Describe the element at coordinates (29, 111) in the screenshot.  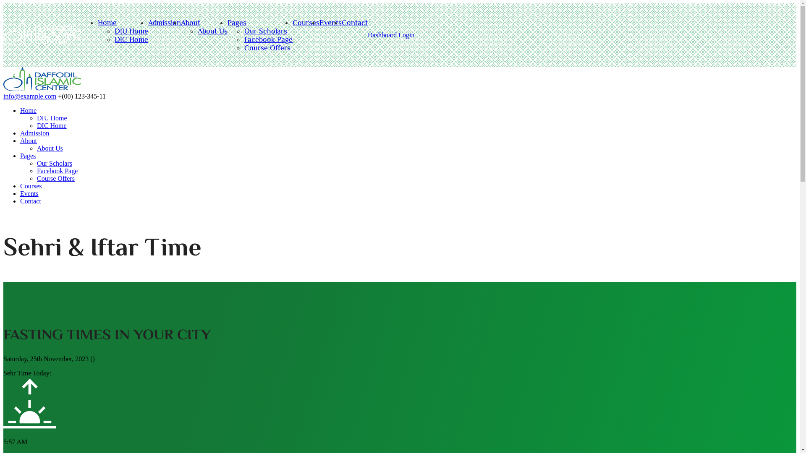
I see `Home` at that location.